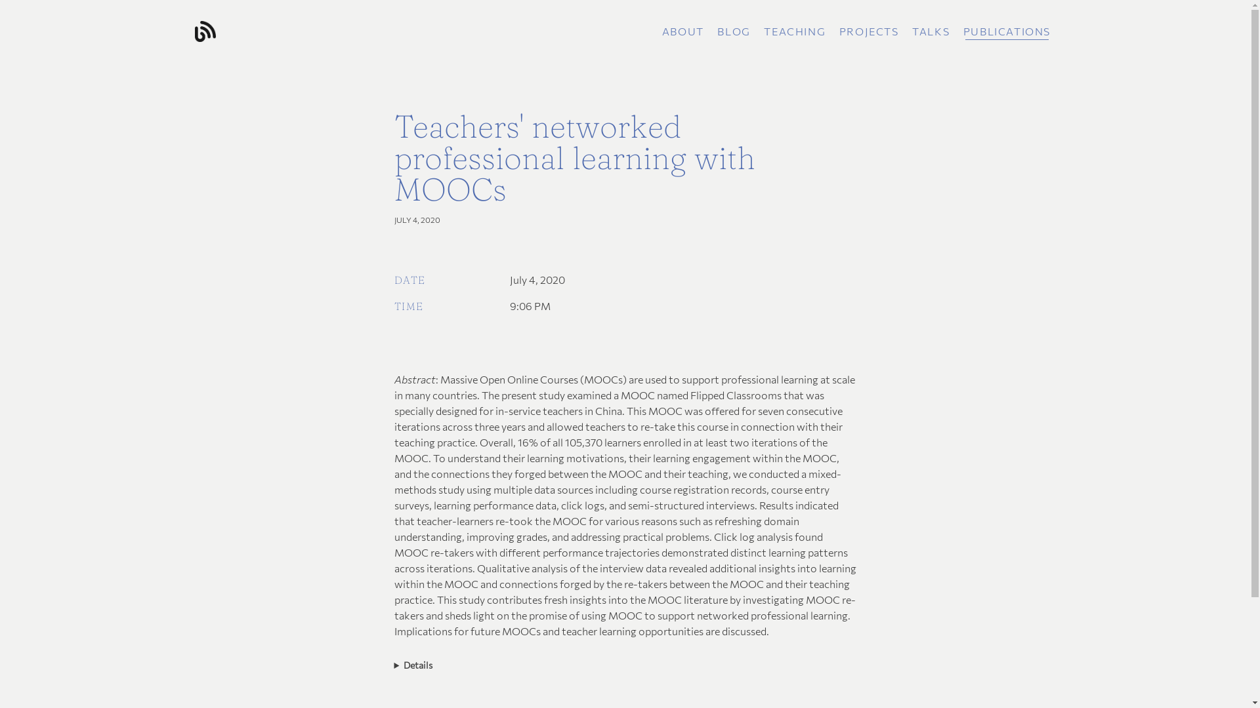 The width and height of the screenshot is (1260, 708). What do you see at coordinates (734, 31) in the screenshot?
I see `BLOG` at bounding box center [734, 31].